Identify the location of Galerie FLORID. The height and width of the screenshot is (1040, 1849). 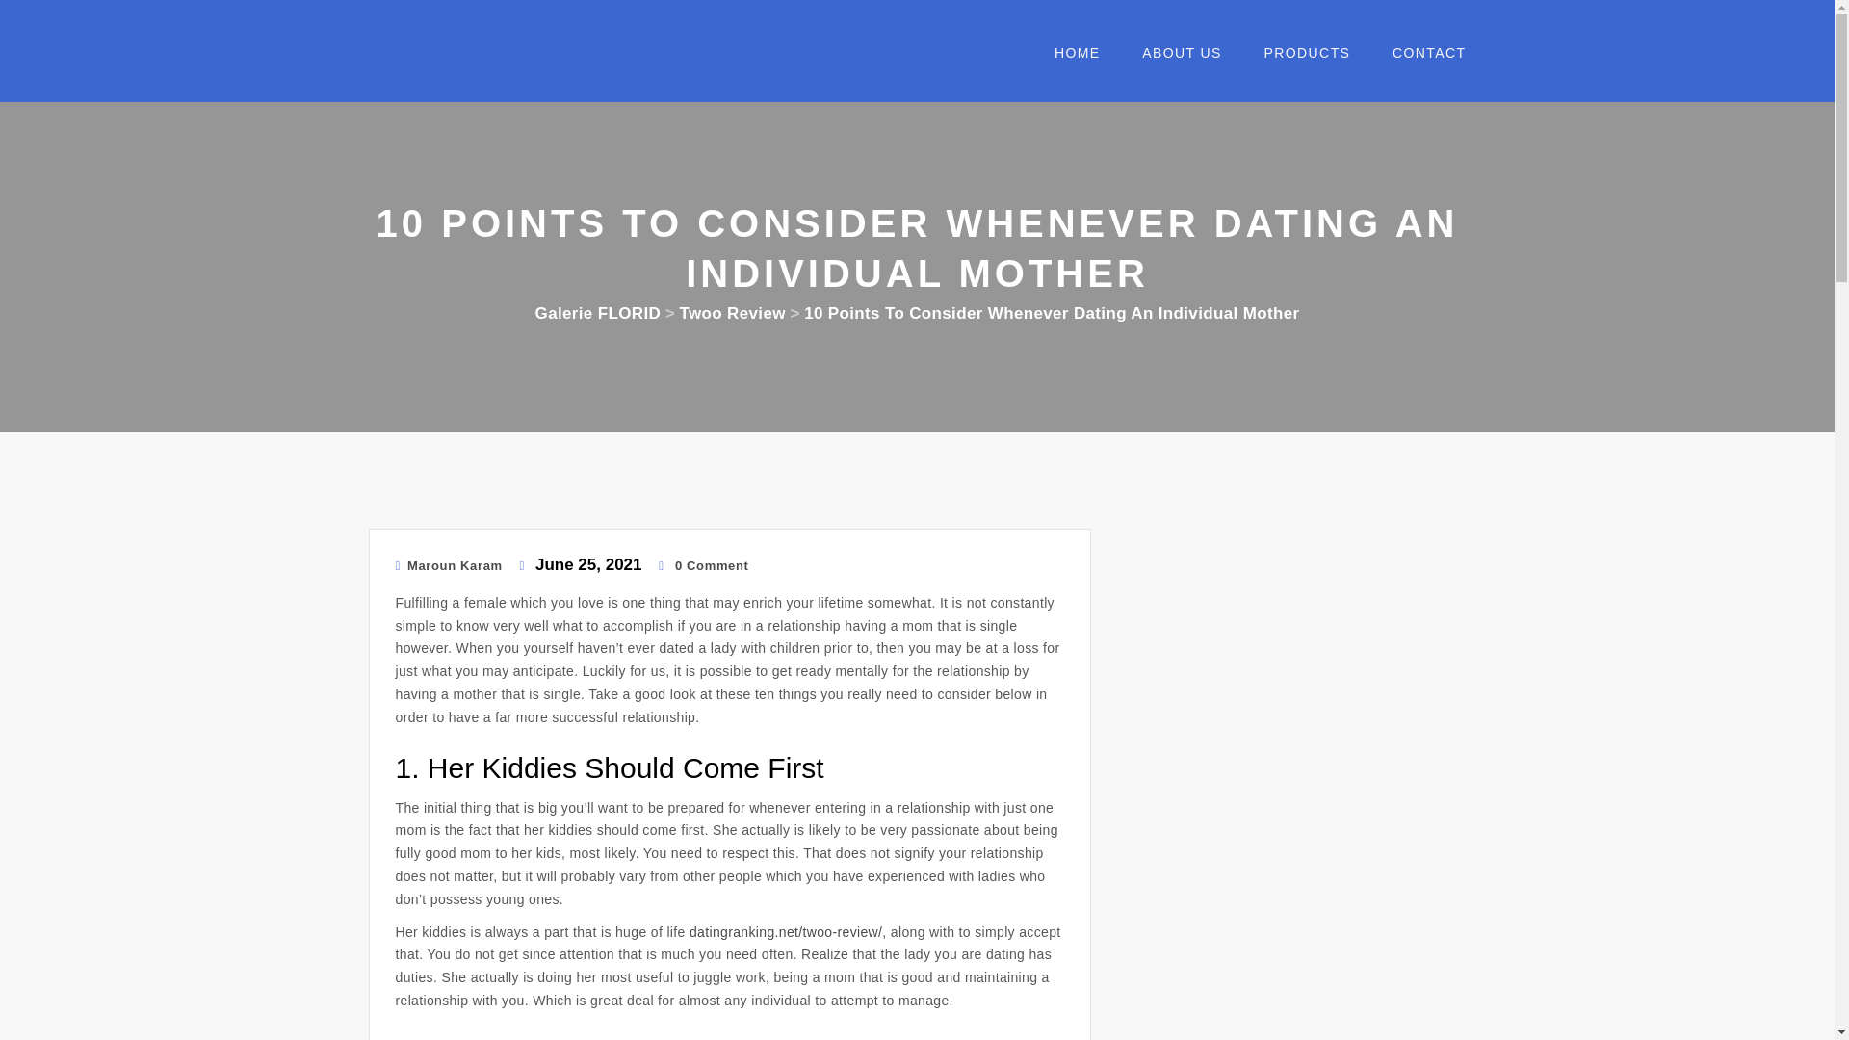
(599, 313).